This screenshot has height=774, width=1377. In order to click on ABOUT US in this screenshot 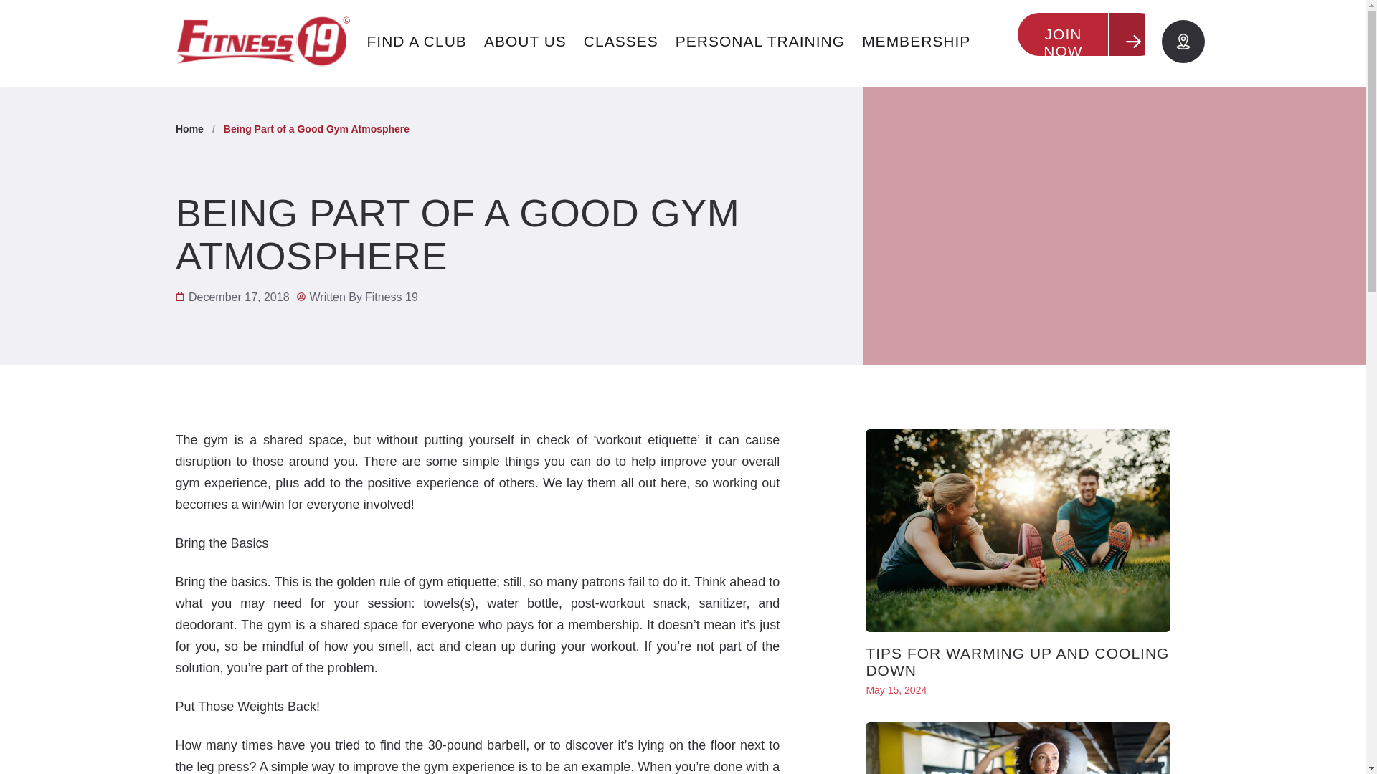, I will do `click(525, 42)`.